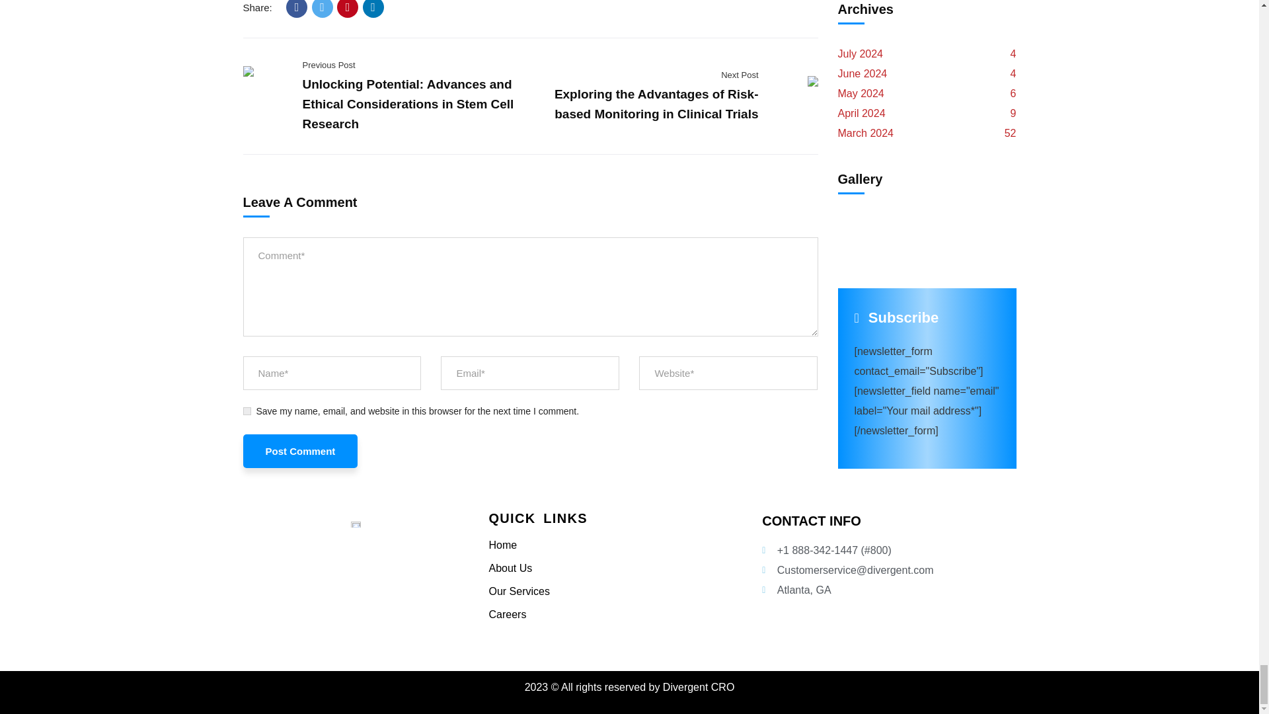 The height and width of the screenshot is (714, 1269). Describe the element at coordinates (300, 451) in the screenshot. I see `Post Comment` at that location.